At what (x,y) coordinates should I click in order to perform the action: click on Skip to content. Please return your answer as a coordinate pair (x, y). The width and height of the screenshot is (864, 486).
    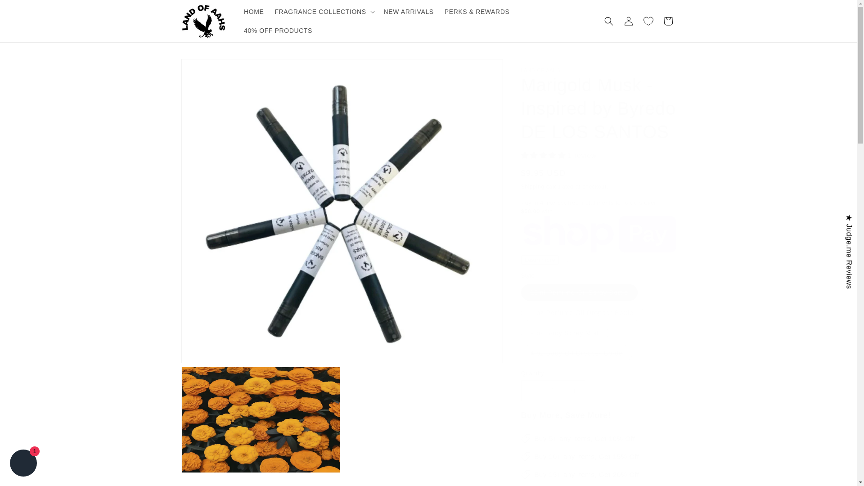
    Looking at the image, I should click on (27, 10).